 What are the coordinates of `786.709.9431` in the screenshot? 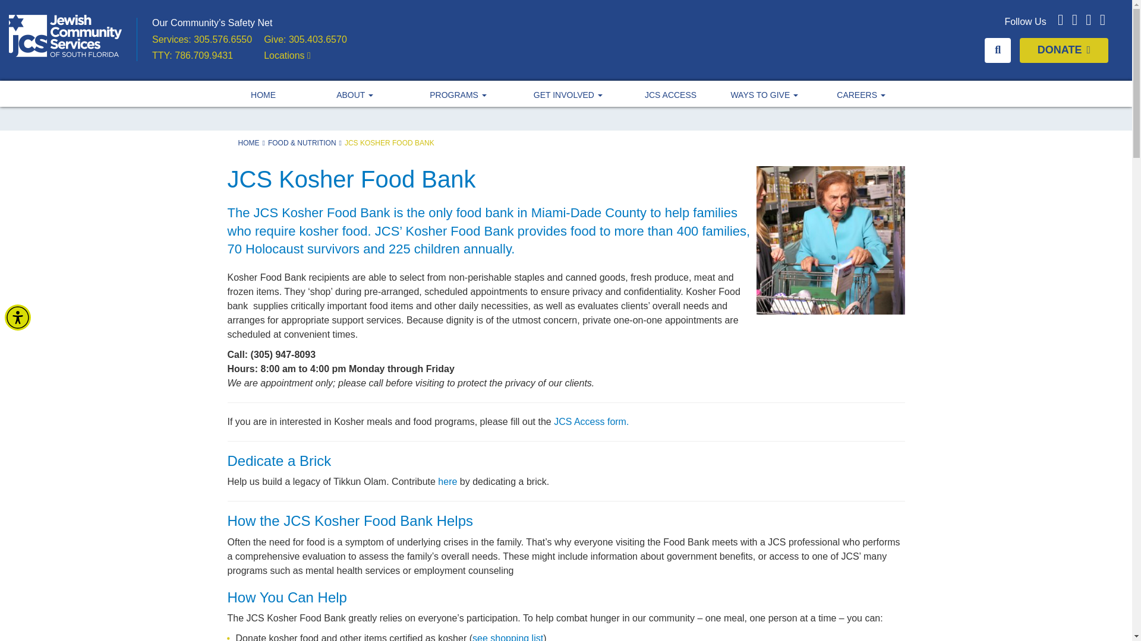 It's located at (203, 55).